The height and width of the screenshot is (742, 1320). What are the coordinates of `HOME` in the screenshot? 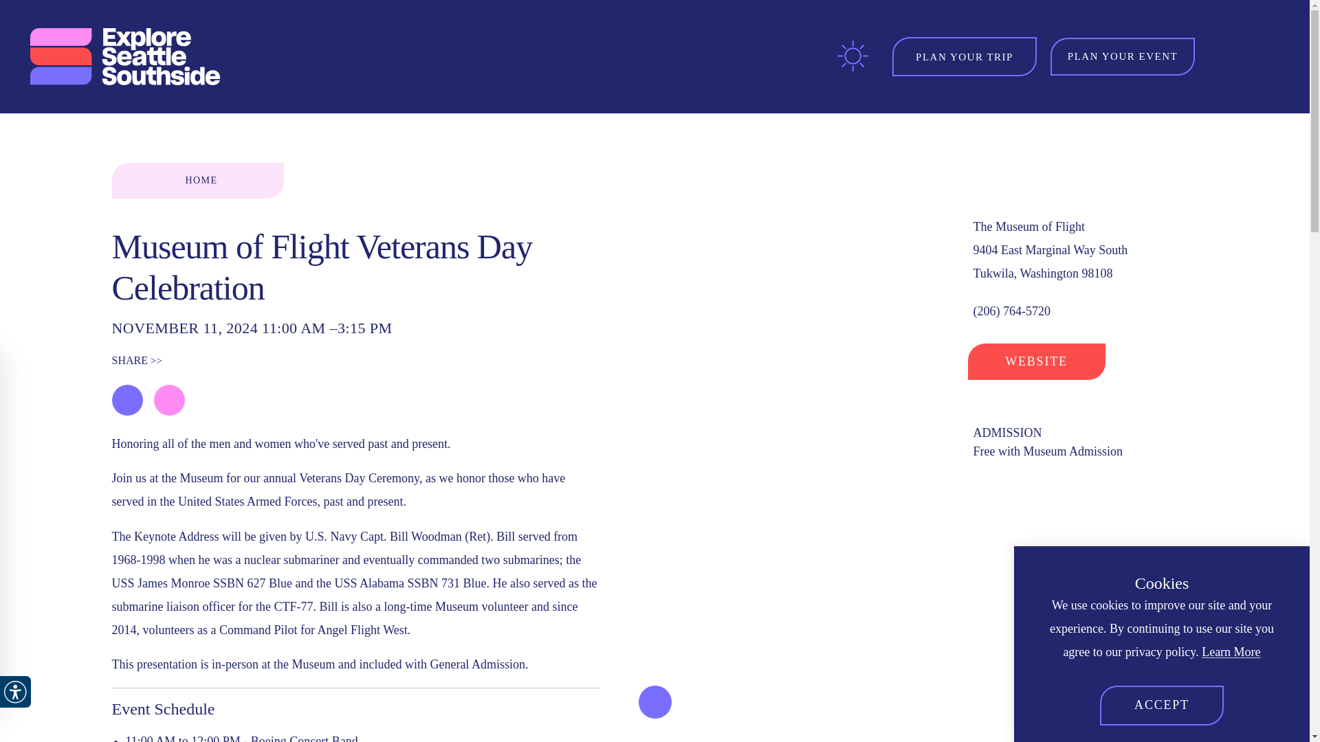 It's located at (197, 180).